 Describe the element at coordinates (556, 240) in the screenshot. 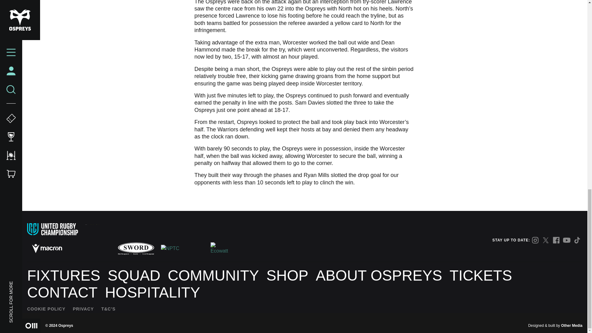

I see `Facebook` at that location.